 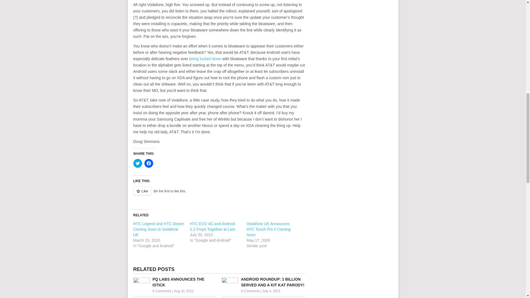 I want to click on Vodafone UK Announces HTC Touch Pro II Coming Soon, so click(x=268, y=229).